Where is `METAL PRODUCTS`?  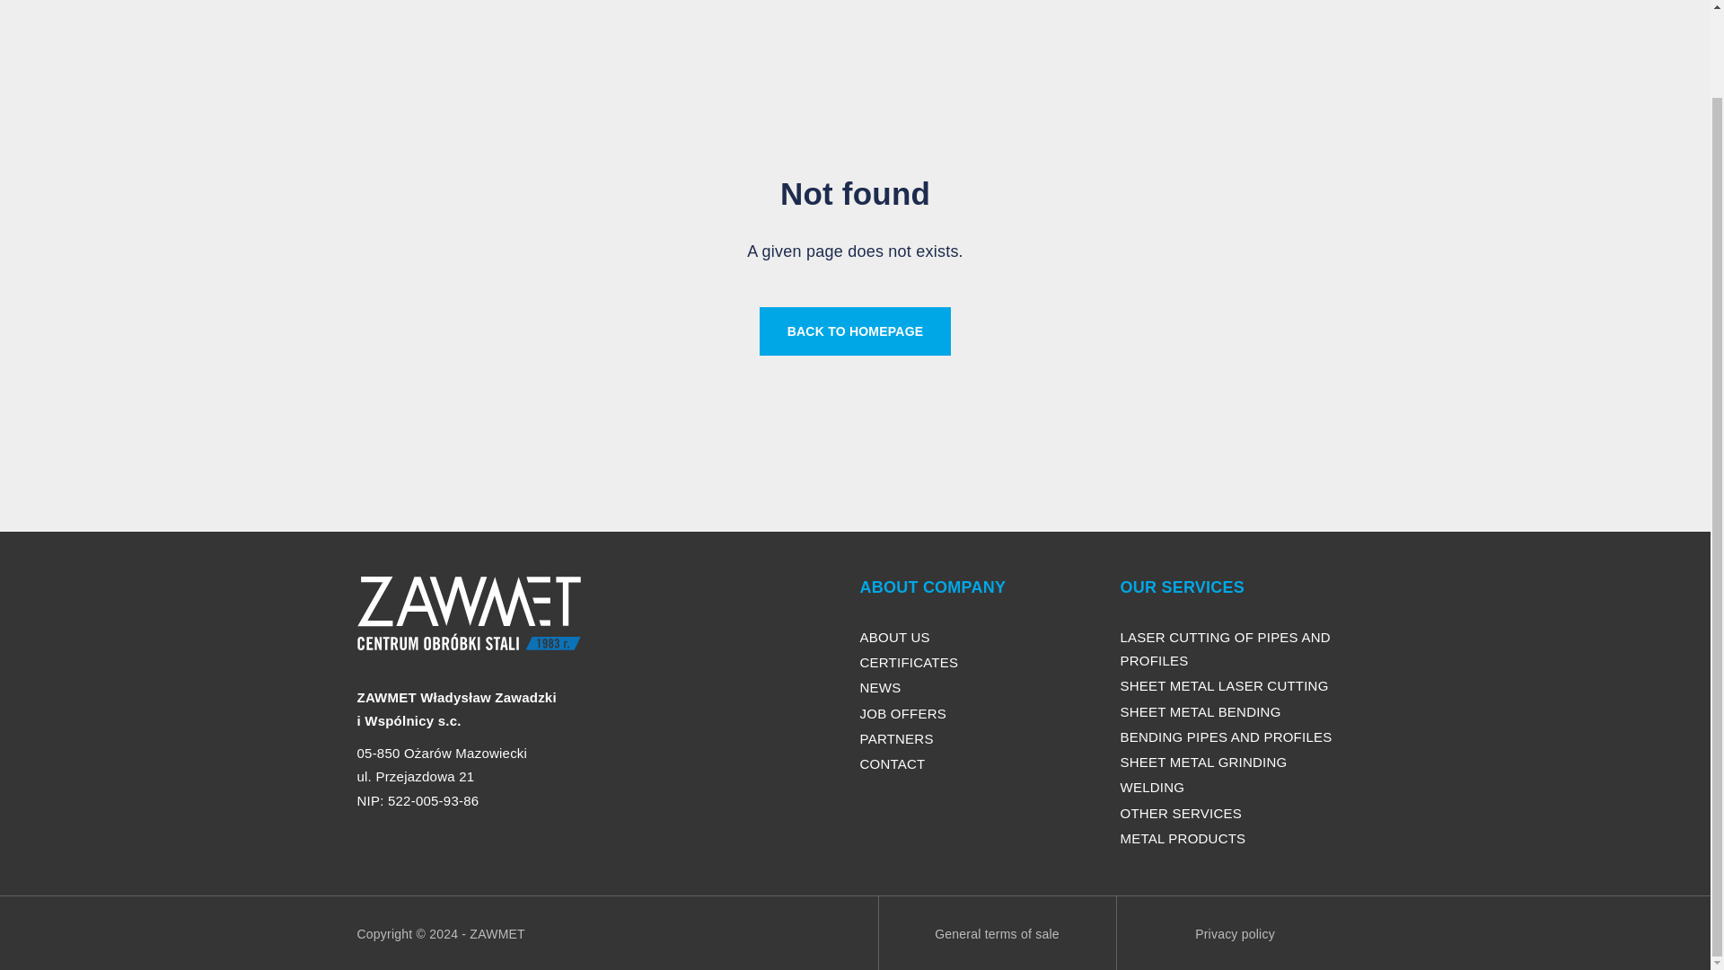
METAL PRODUCTS is located at coordinates (1183, 837).